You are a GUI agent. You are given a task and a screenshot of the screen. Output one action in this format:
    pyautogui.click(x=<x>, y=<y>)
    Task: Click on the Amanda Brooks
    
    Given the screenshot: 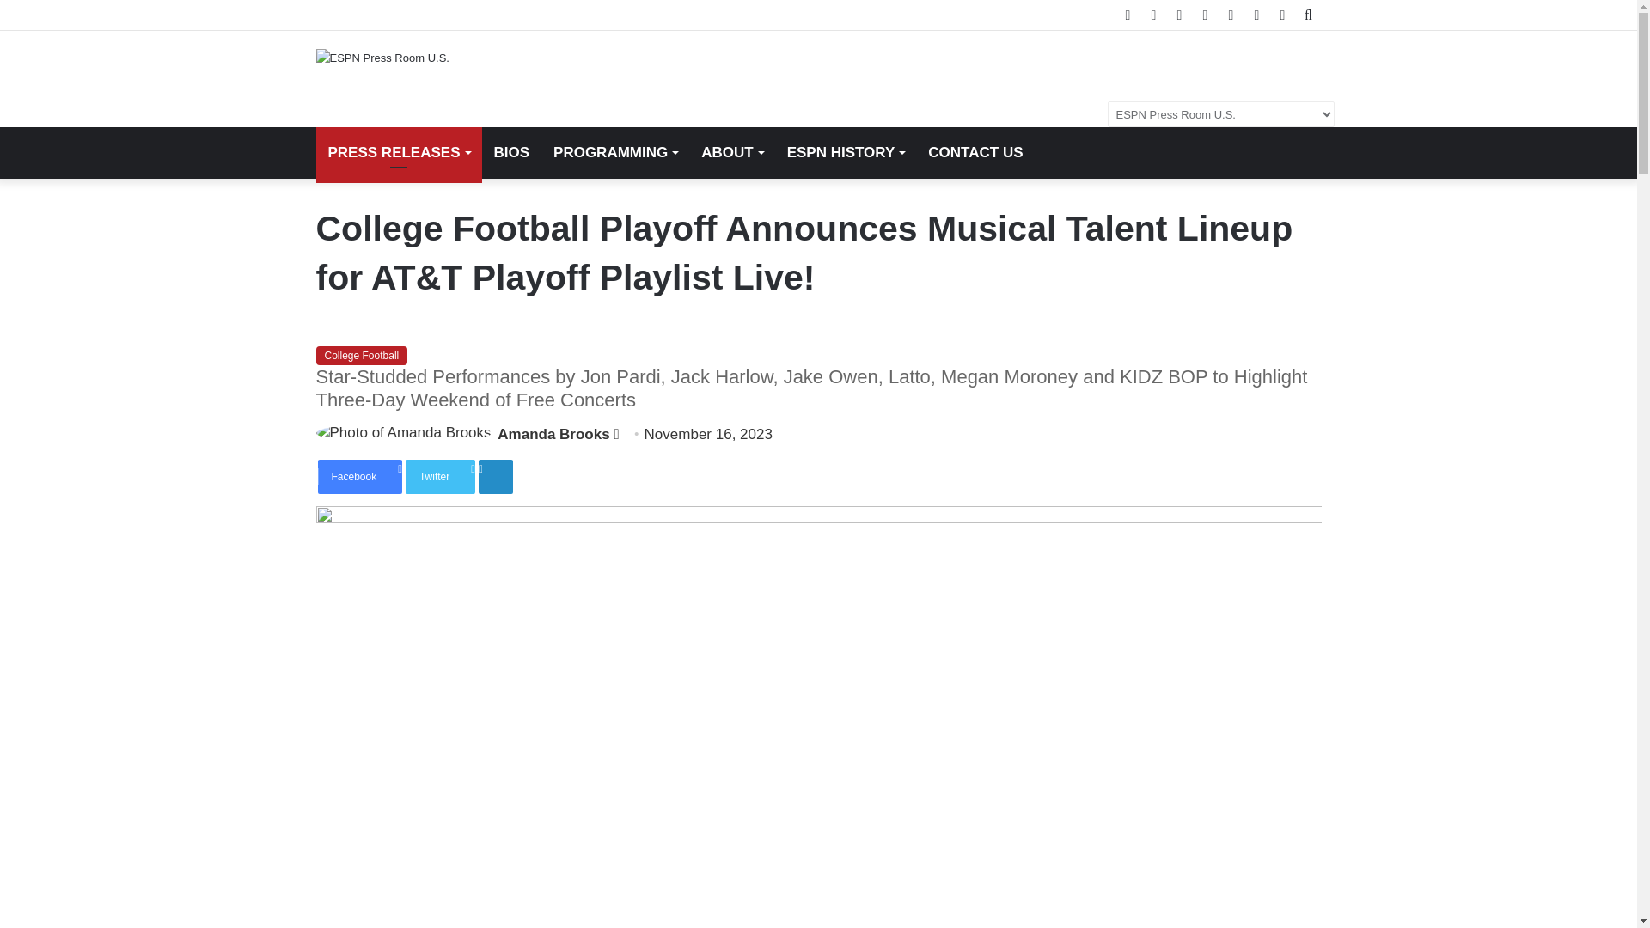 What is the action you would take?
    pyautogui.click(x=553, y=434)
    